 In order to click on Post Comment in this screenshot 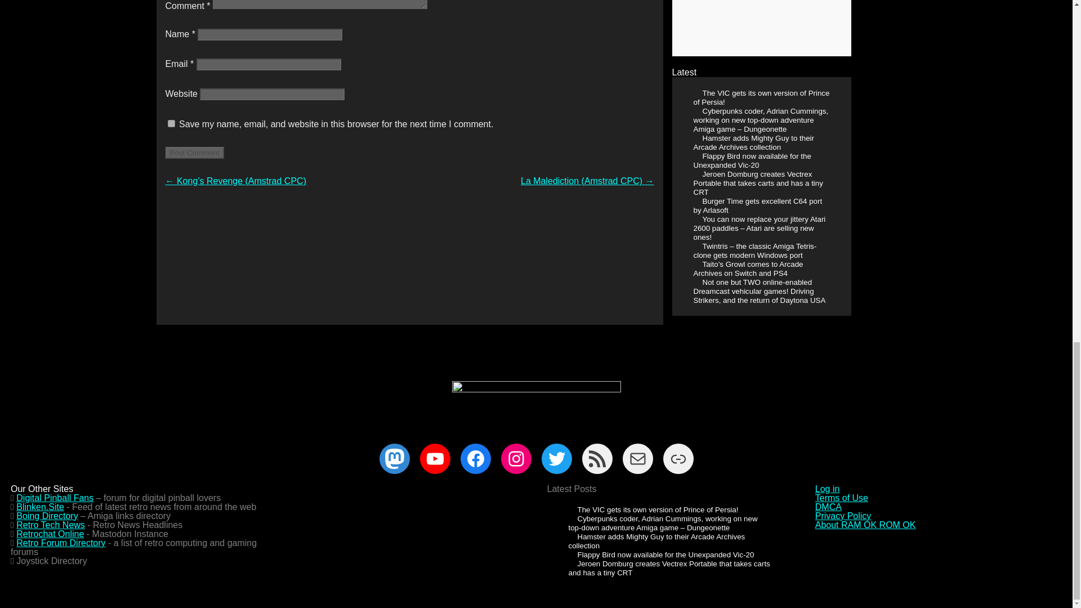, I will do `click(194, 153)`.